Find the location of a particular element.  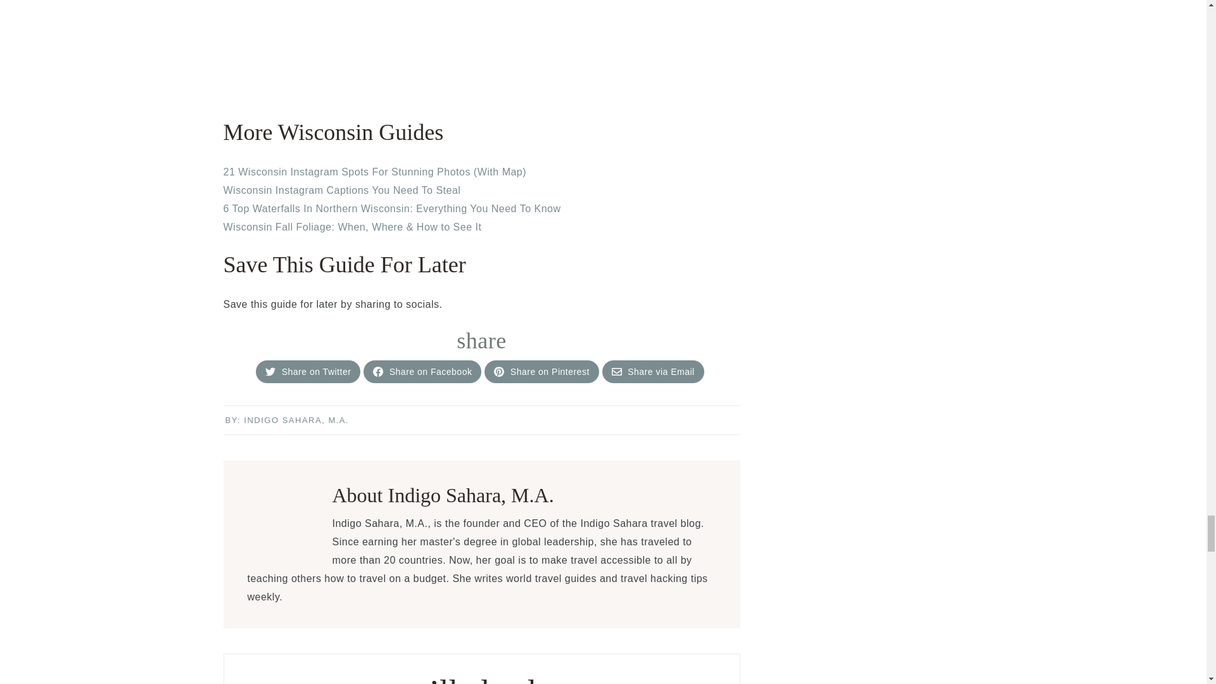

Share on Facebook is located at coordinates (377, 371).